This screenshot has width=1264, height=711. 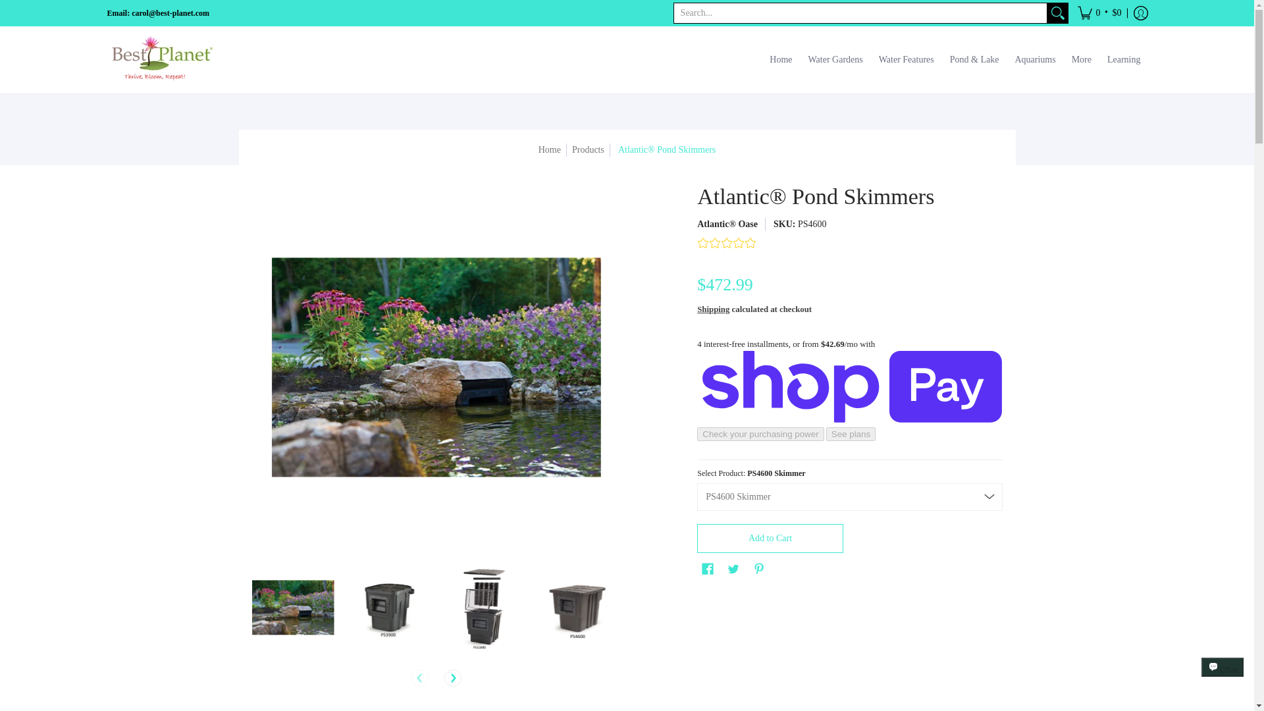 I want to click on Water Gardens, so click(x=835, y=59).